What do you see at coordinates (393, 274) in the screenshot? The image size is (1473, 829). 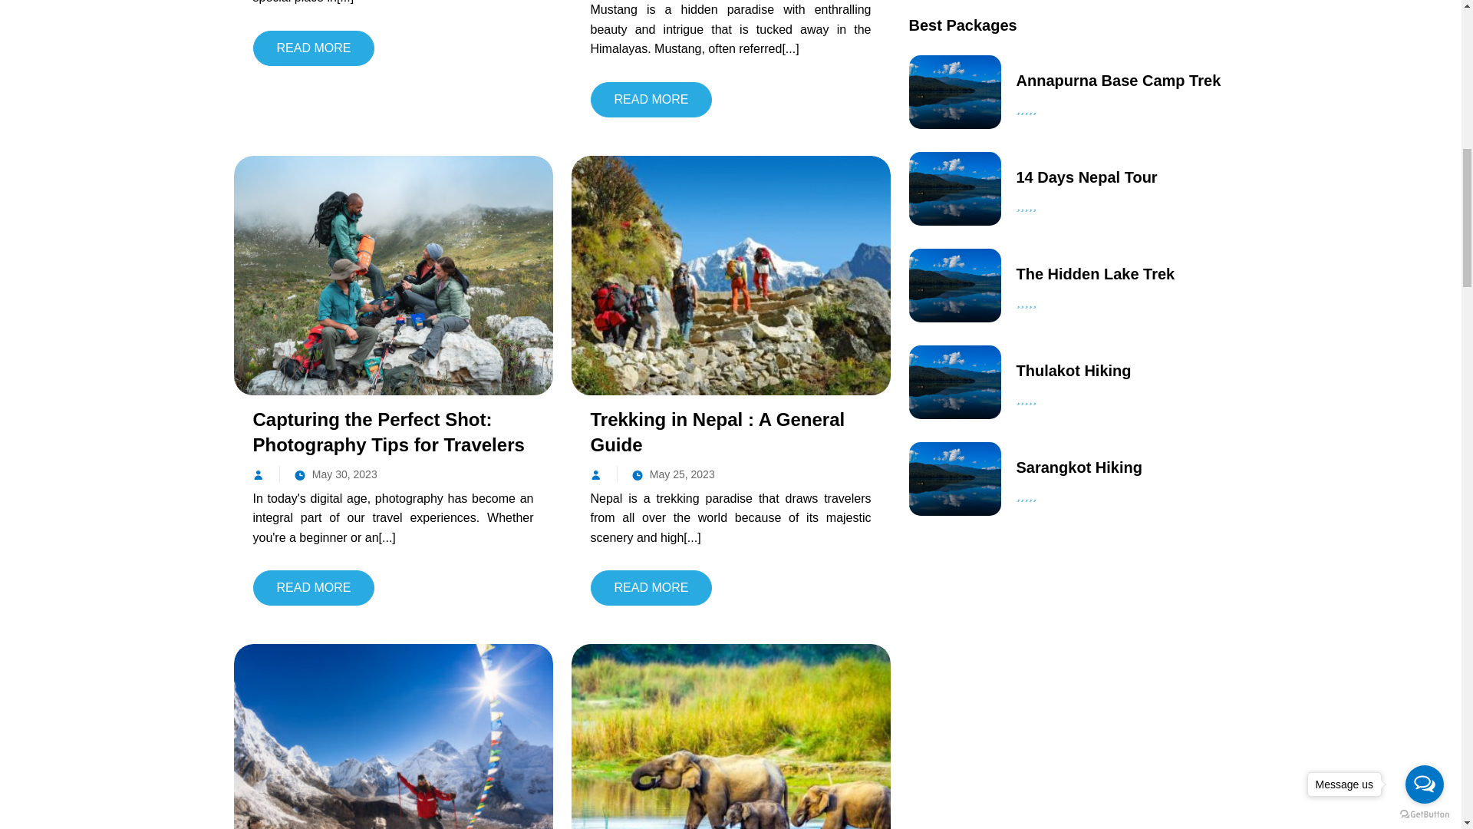 I see `Capturing the Perfect Shot: Photography Tips for Travelers` at bounding box center [393, 274].